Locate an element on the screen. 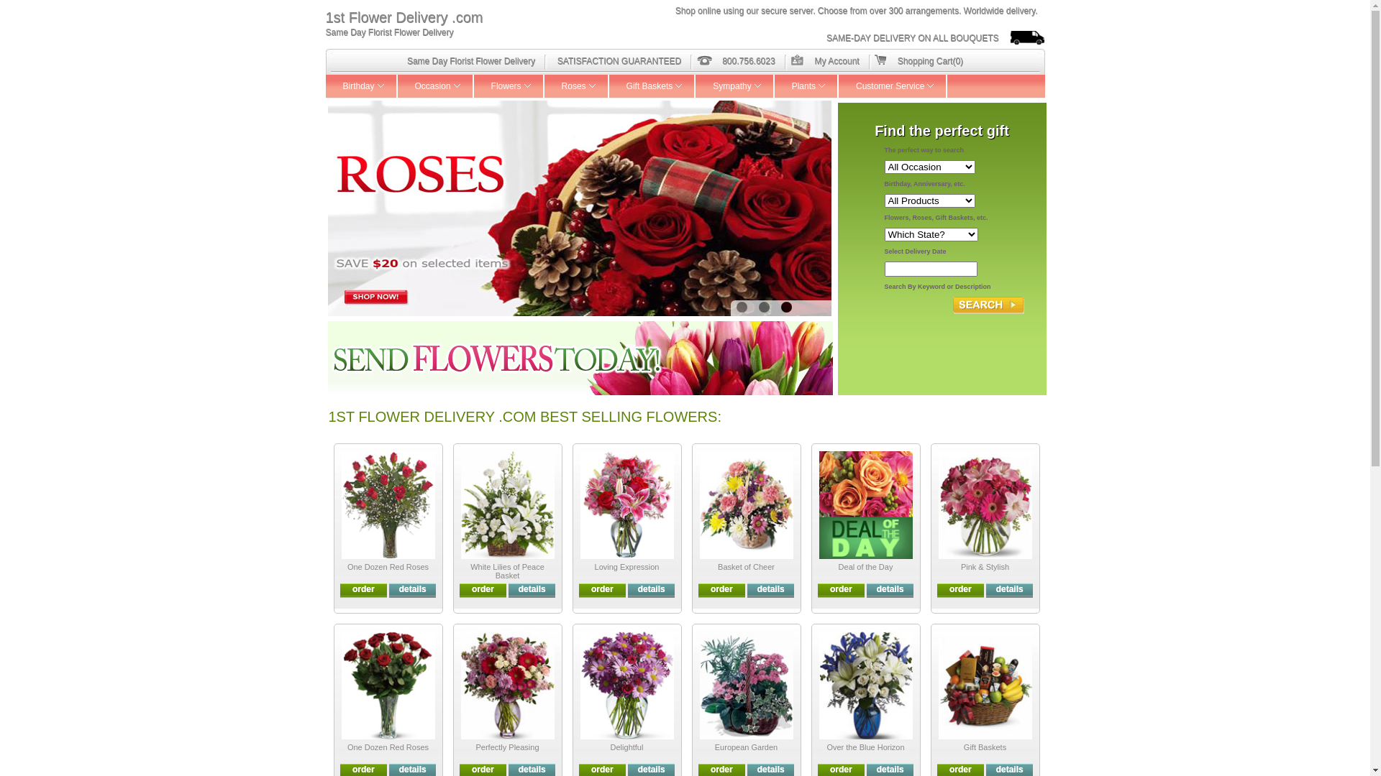  order is located at coordinates (603, 589).